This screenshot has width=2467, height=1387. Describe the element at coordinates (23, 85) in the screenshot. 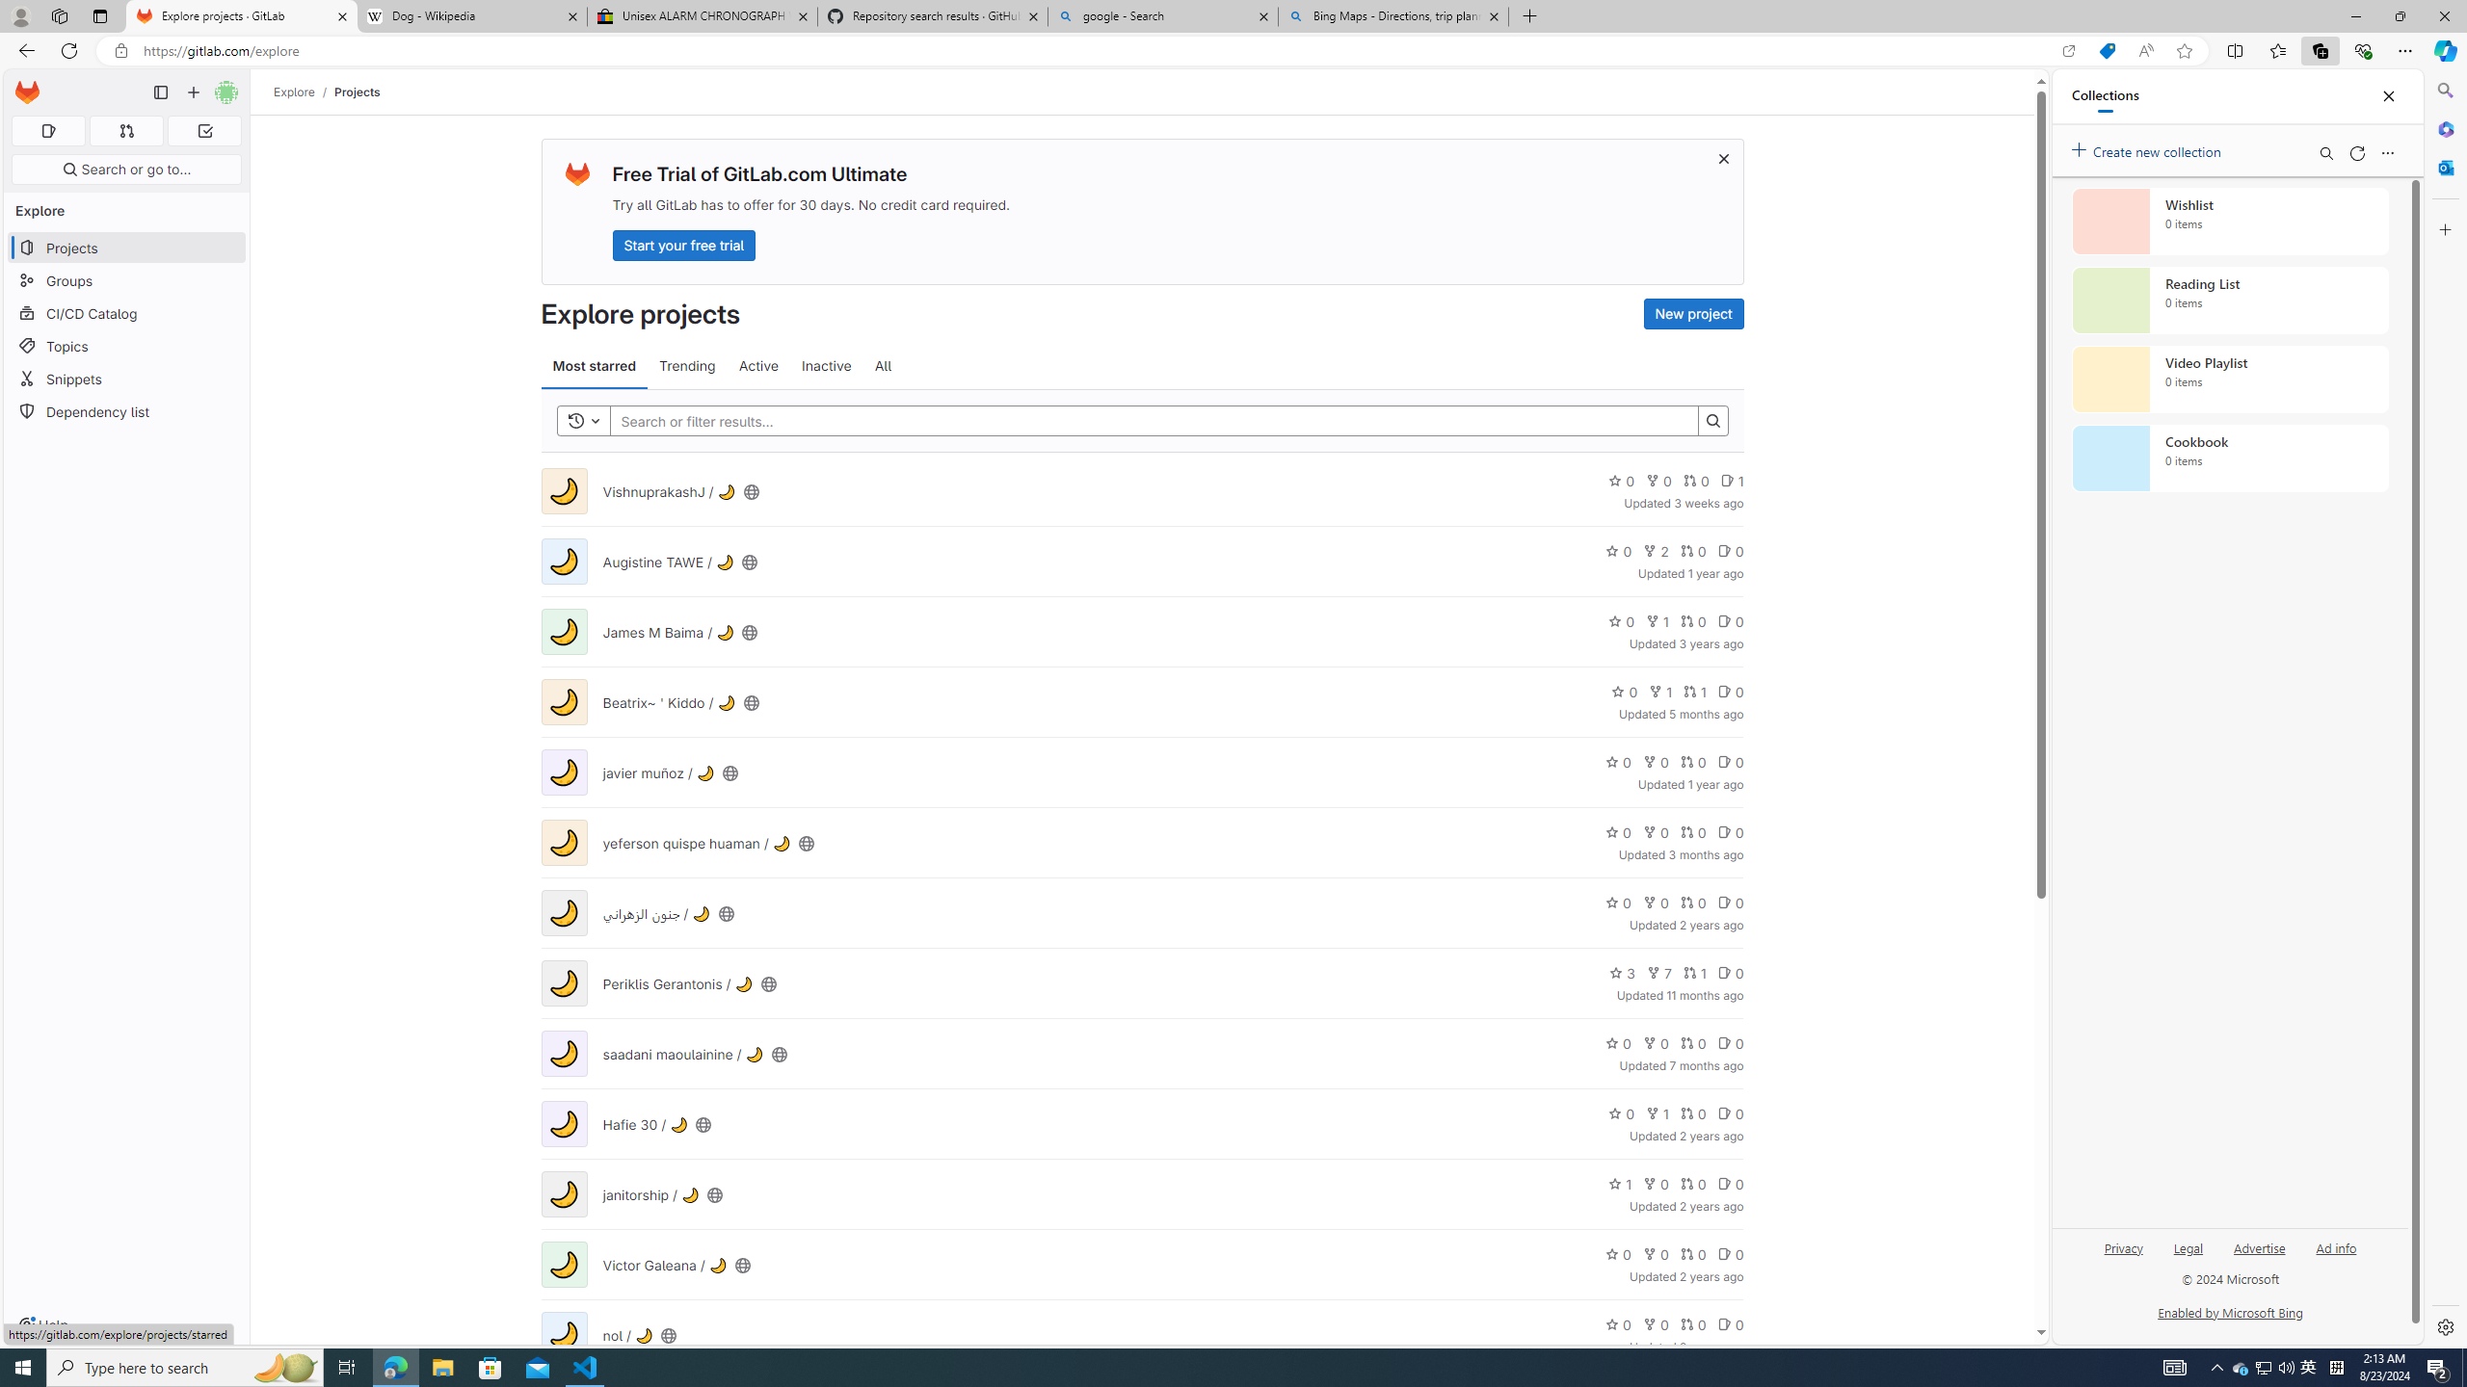

I see `Skip to main content` at that location.